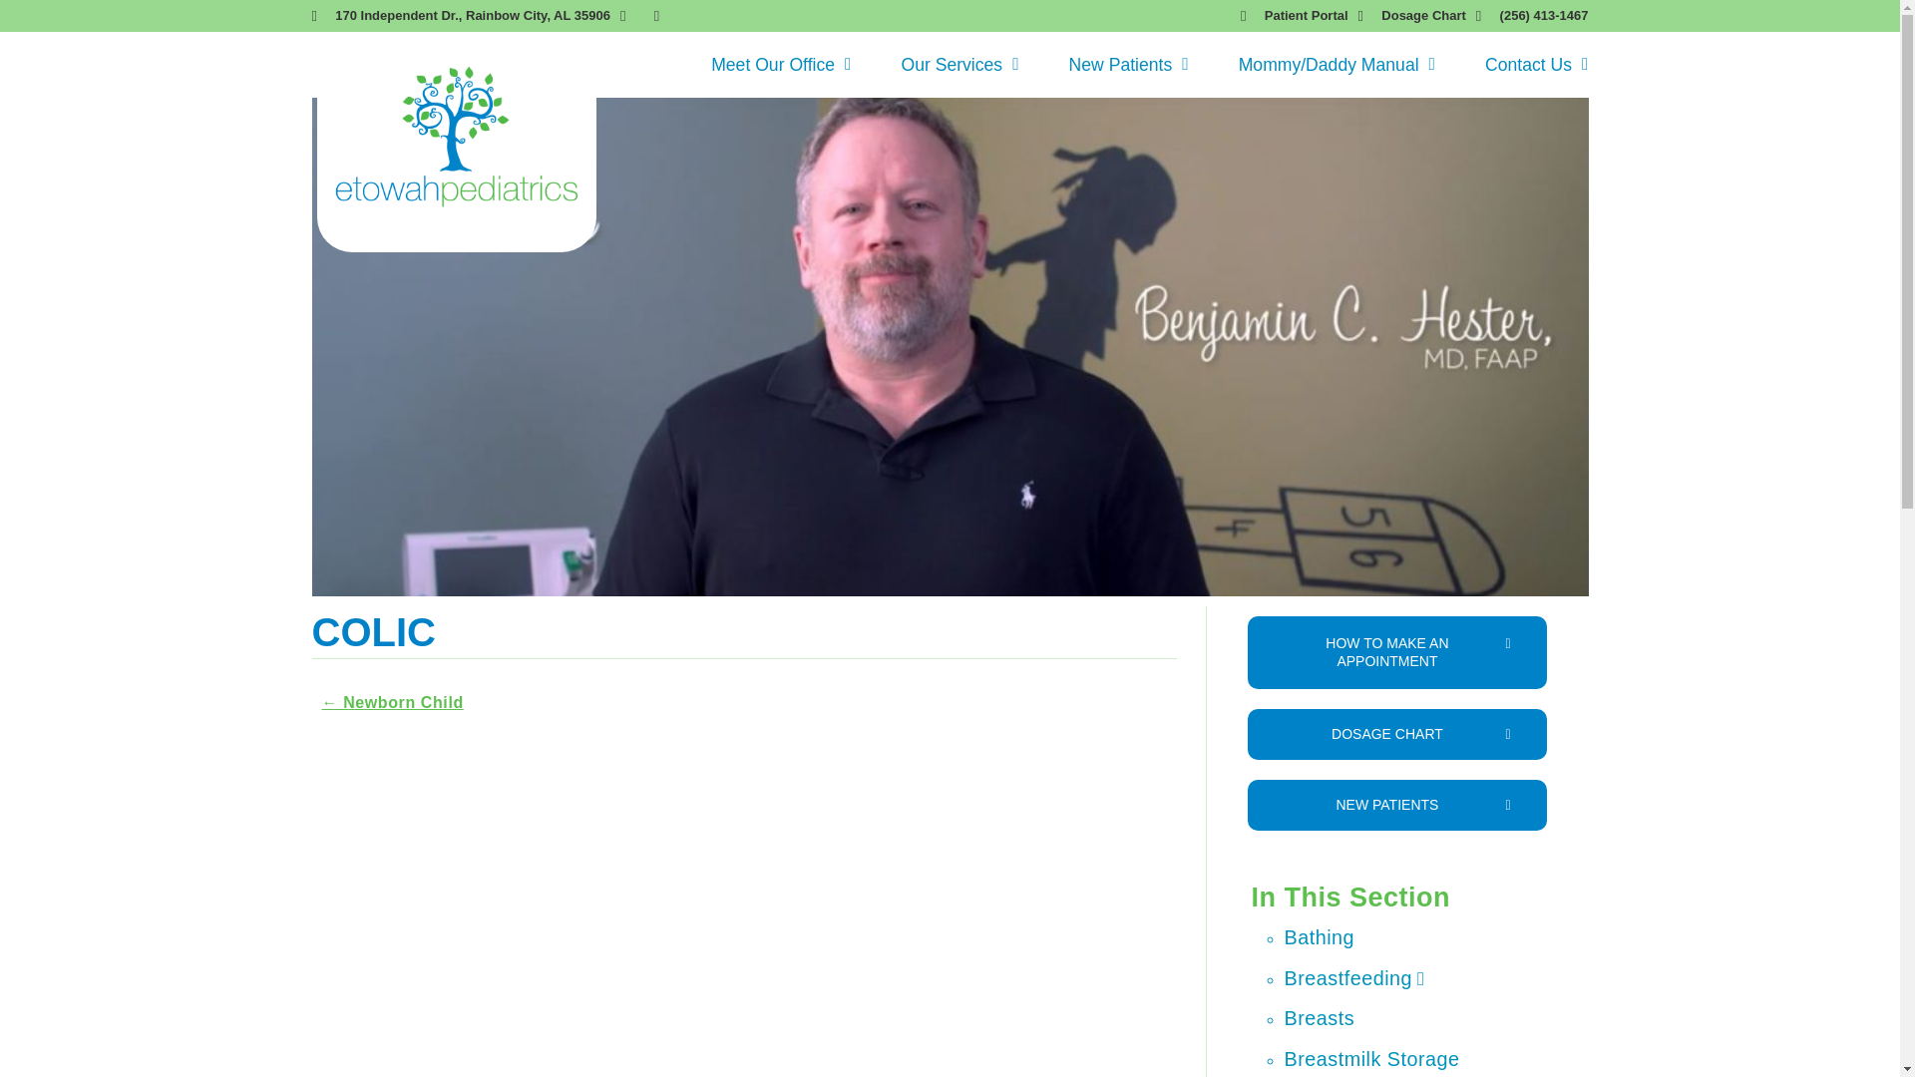 The width and height of the screenshot is (1915, 1077). What do you see at coordinates (459, 16) in the screenshot?
I see `170 Independent Dr., Rainbow City, AL 35906` at bounding box center [459, 16].